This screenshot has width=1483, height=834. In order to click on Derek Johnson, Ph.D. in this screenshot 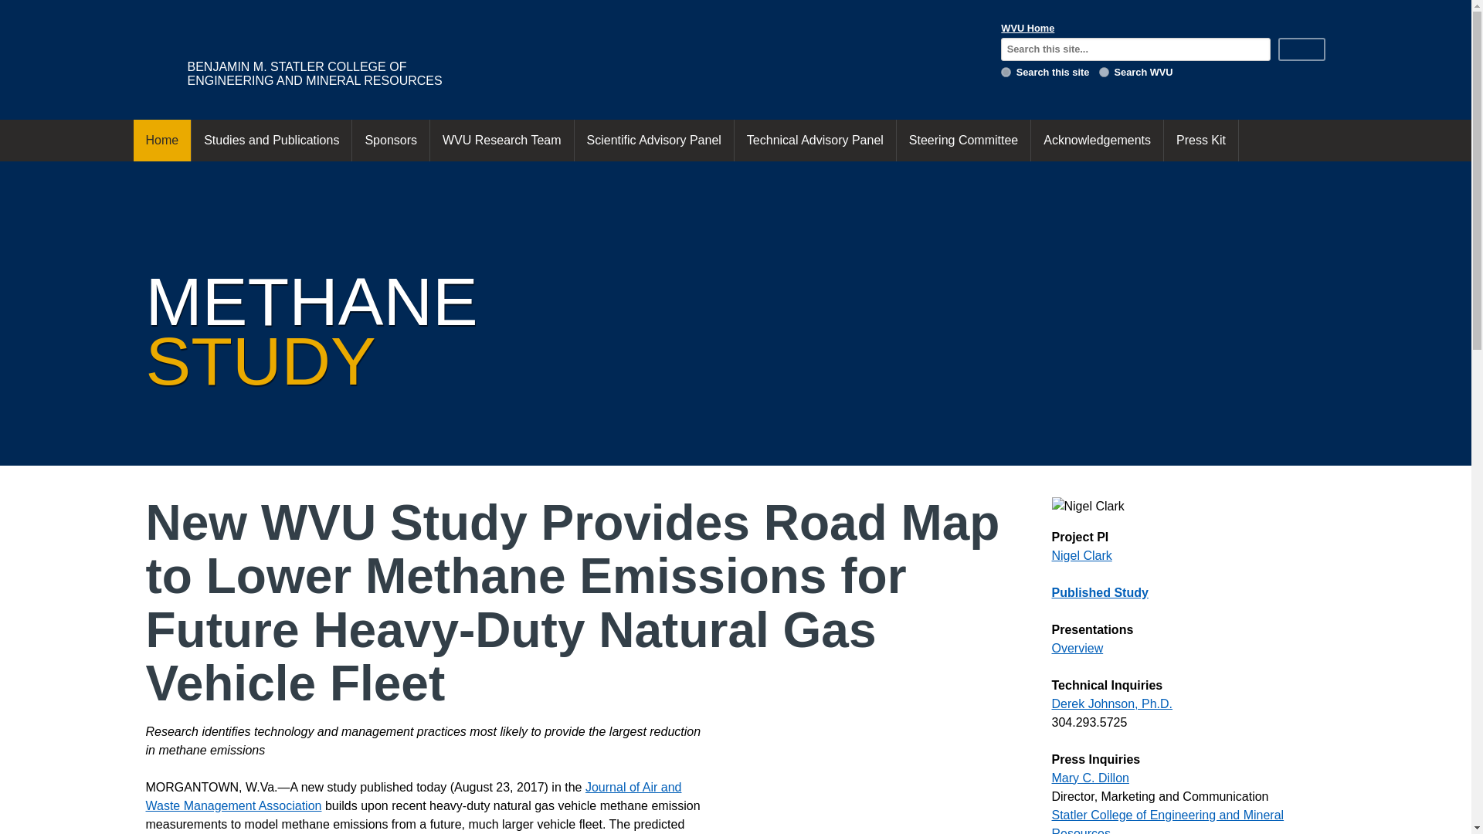, I will do `click(1112, 703)`.